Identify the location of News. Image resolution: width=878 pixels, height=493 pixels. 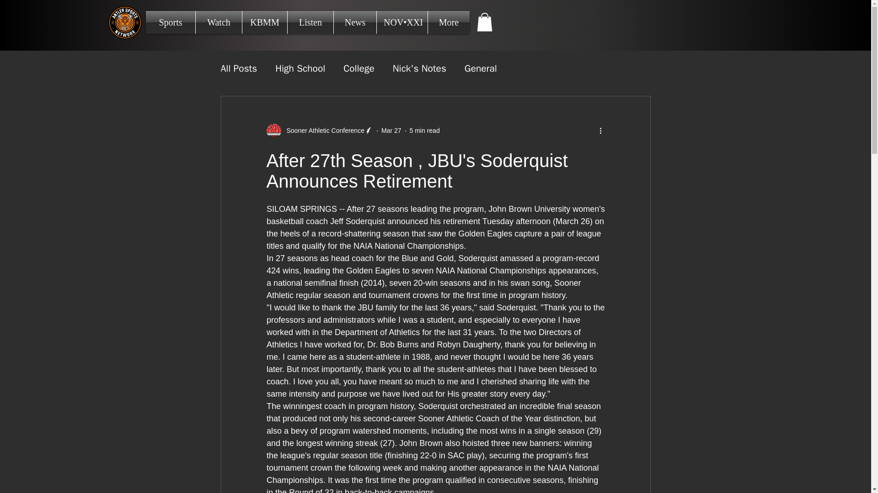
(355, 22).